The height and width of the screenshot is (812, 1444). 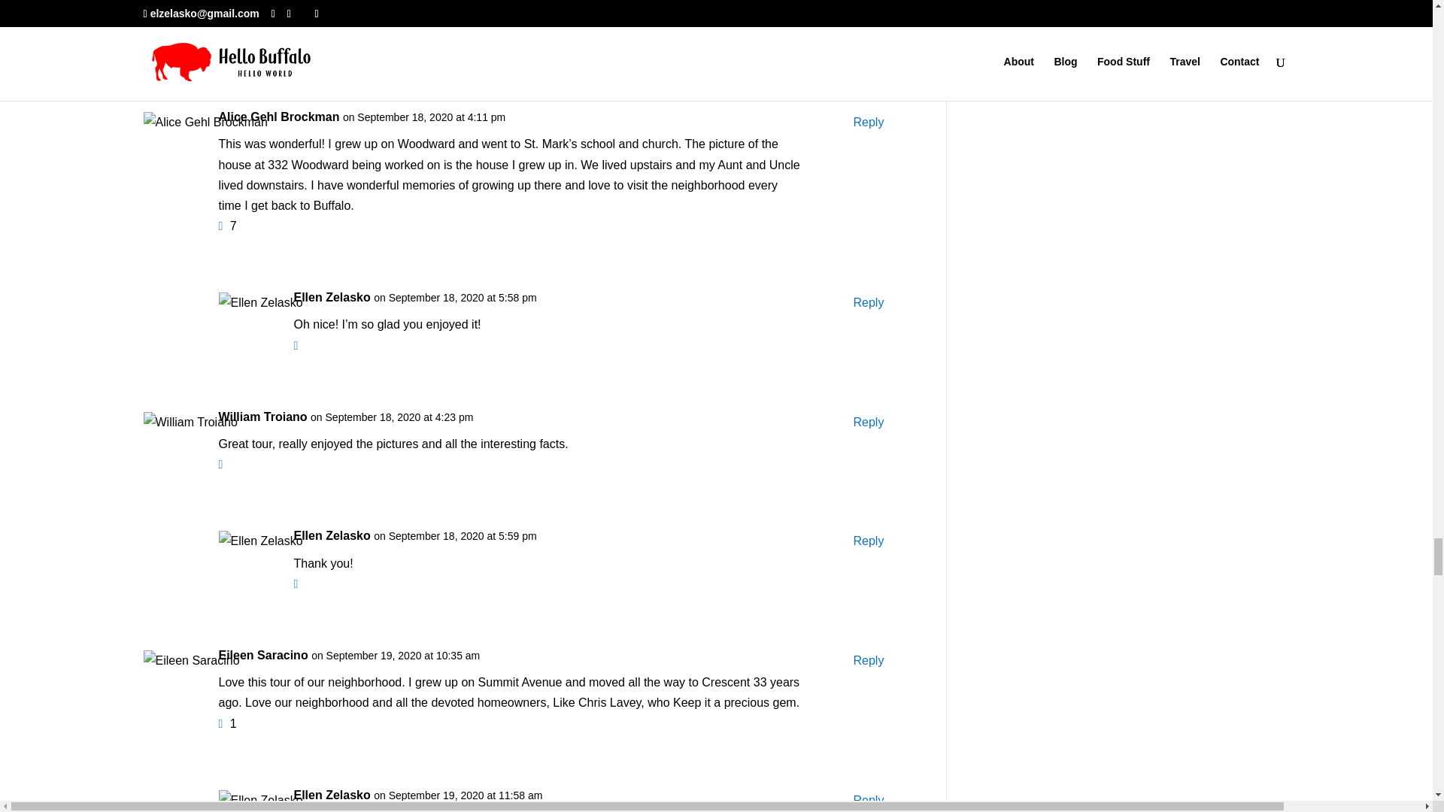 What do you see at coordinates (868, 421) in the screenshot?
I see `Reply` at bounding box center [868, 421].